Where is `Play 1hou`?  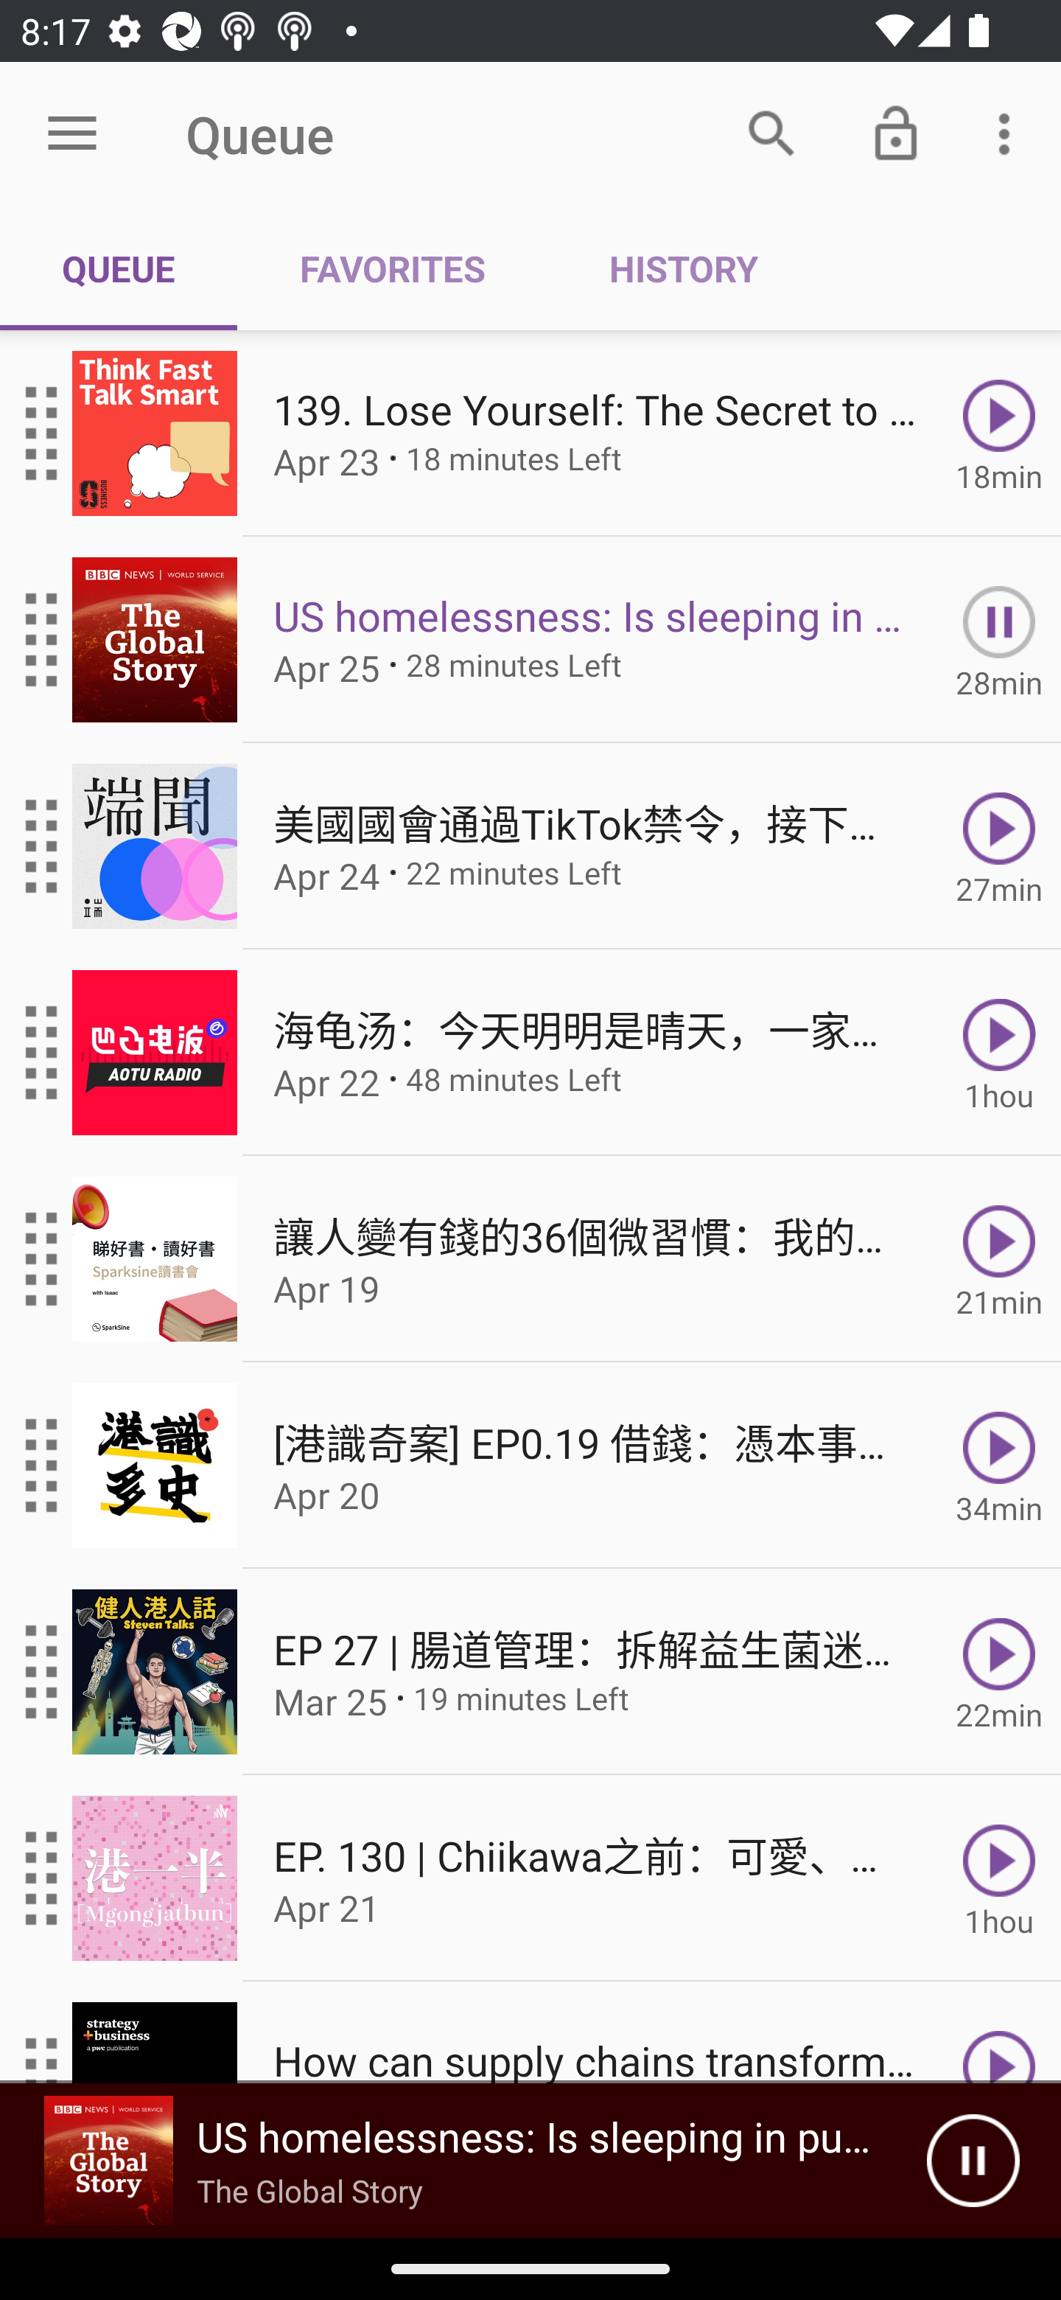 Play 1hou is located at coordinates (999, 1878).